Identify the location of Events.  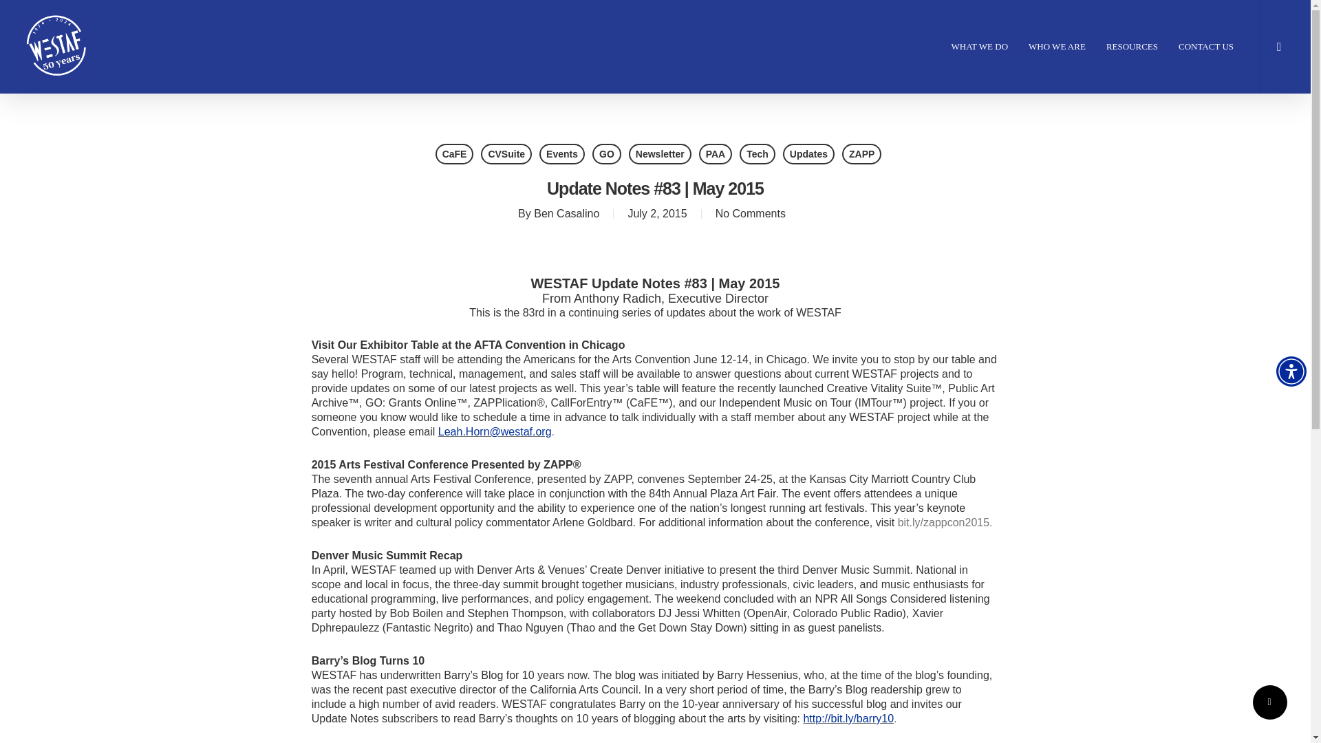
(561, 154).